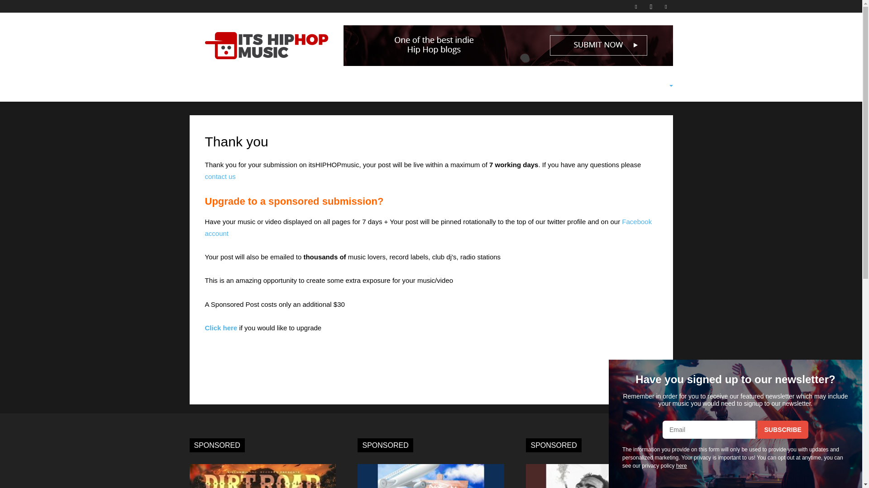  What do you see at coordinates (651, 6) in the screenshot?
I see `Instagram` at bounding box center [651, 6].